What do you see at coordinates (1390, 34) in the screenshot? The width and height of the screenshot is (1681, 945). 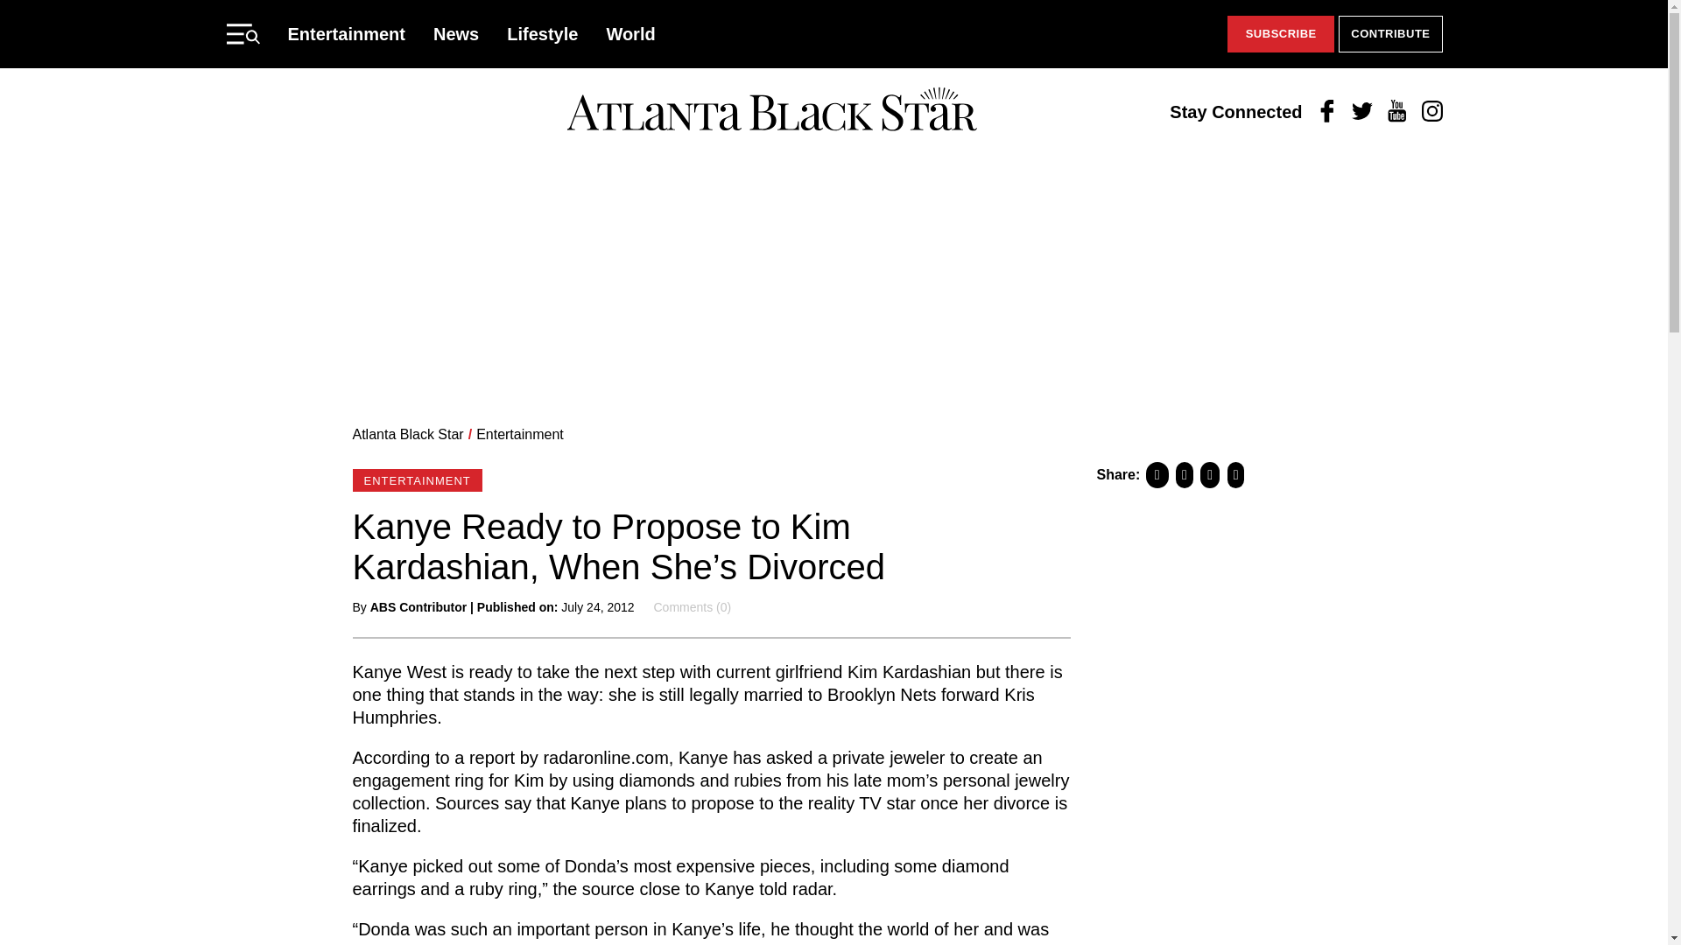 I see `CONTRIBUTE` at bounding box center [1390, 34].